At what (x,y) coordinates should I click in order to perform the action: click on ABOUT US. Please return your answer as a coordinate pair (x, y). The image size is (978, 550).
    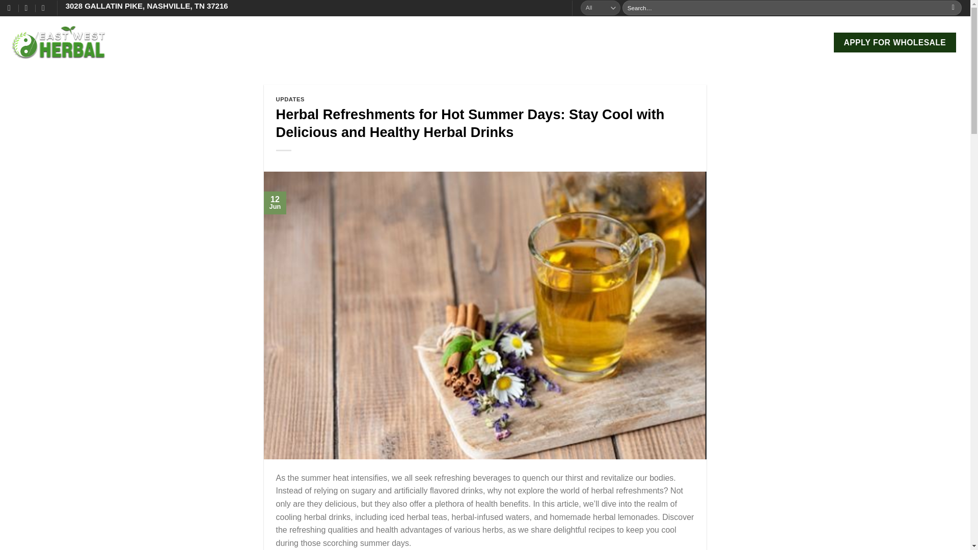
    Looking at the image, I should click on (145, 42).